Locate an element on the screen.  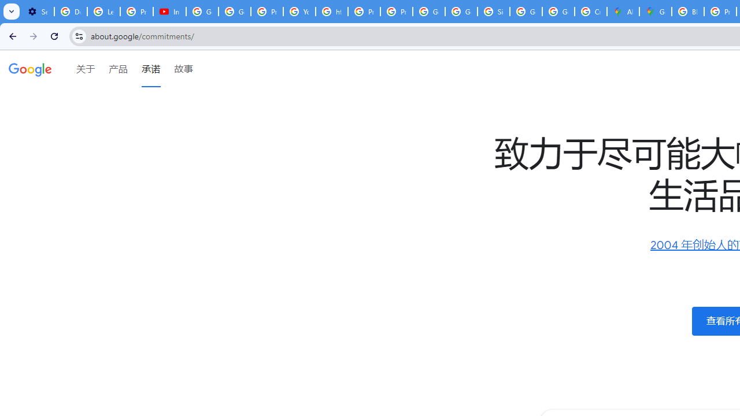
Google is located at coordinates (30, 69).